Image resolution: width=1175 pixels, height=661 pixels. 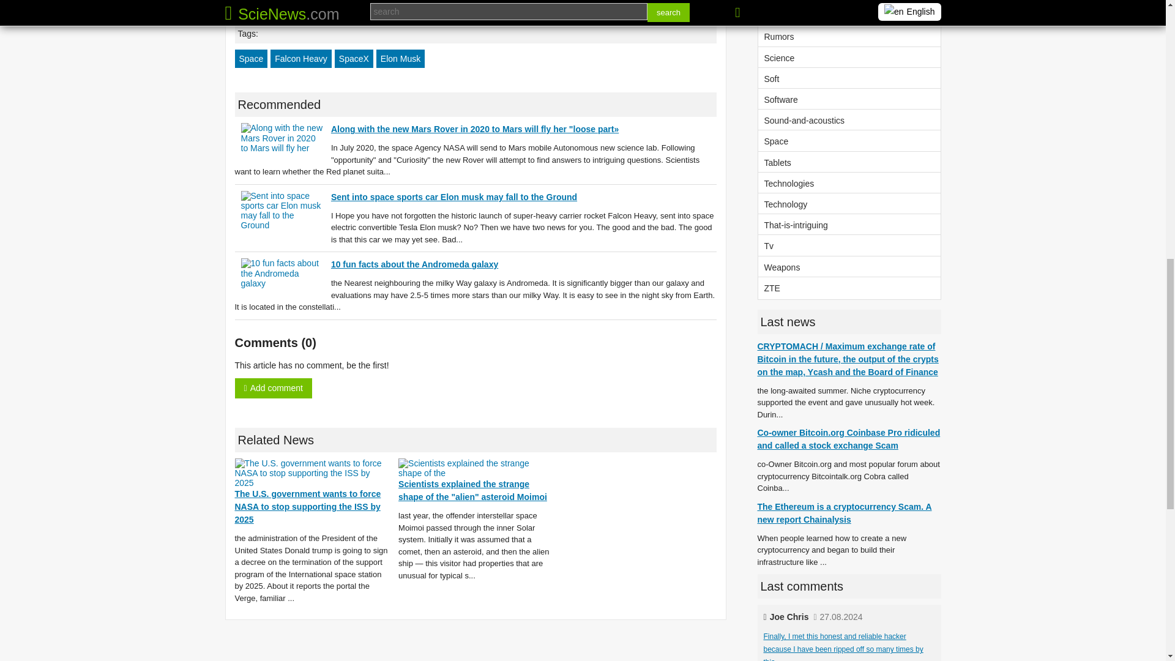 I want to click on Elon Musk, so click(x=400, y=59).